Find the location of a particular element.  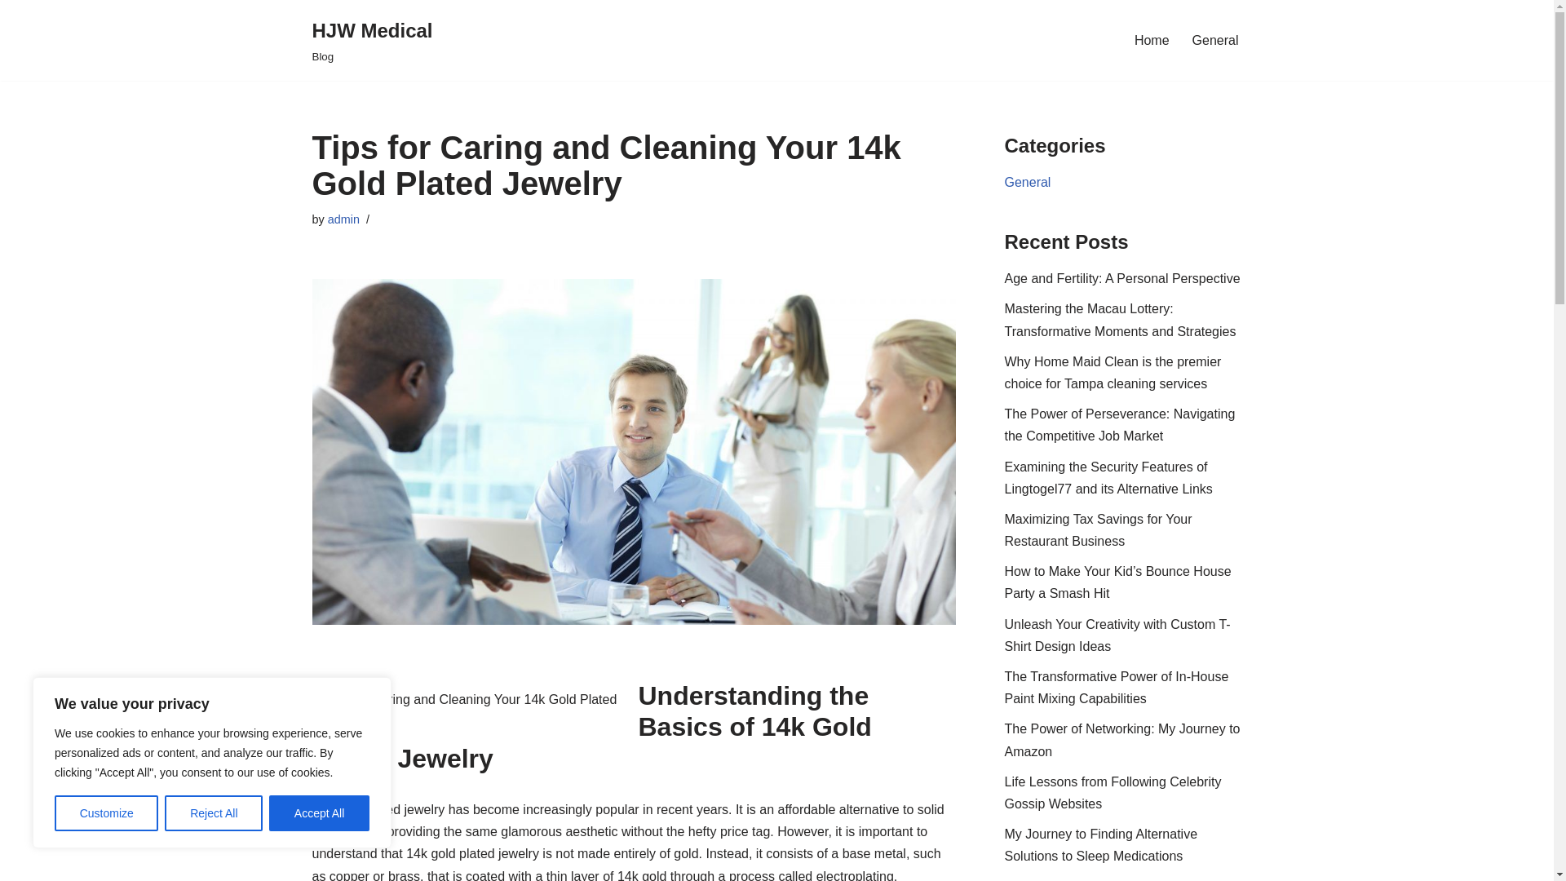

General is located at coordinates (1028, 182).